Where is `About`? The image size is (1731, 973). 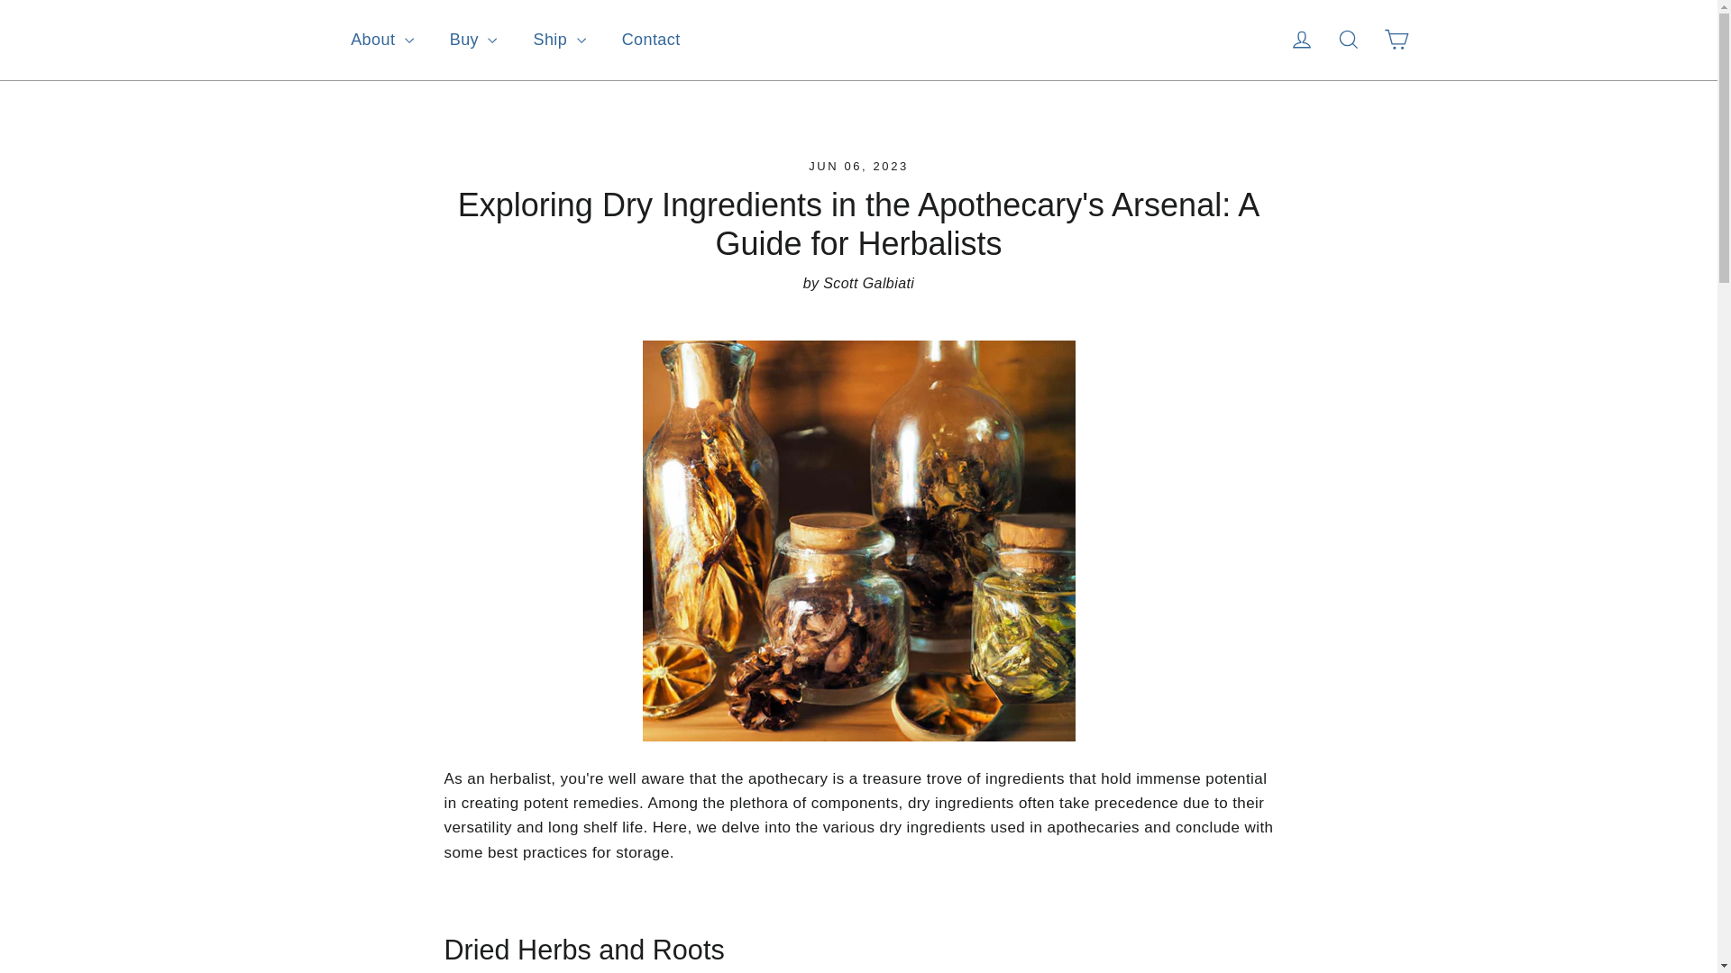 About is located at coordinates (381, 40).